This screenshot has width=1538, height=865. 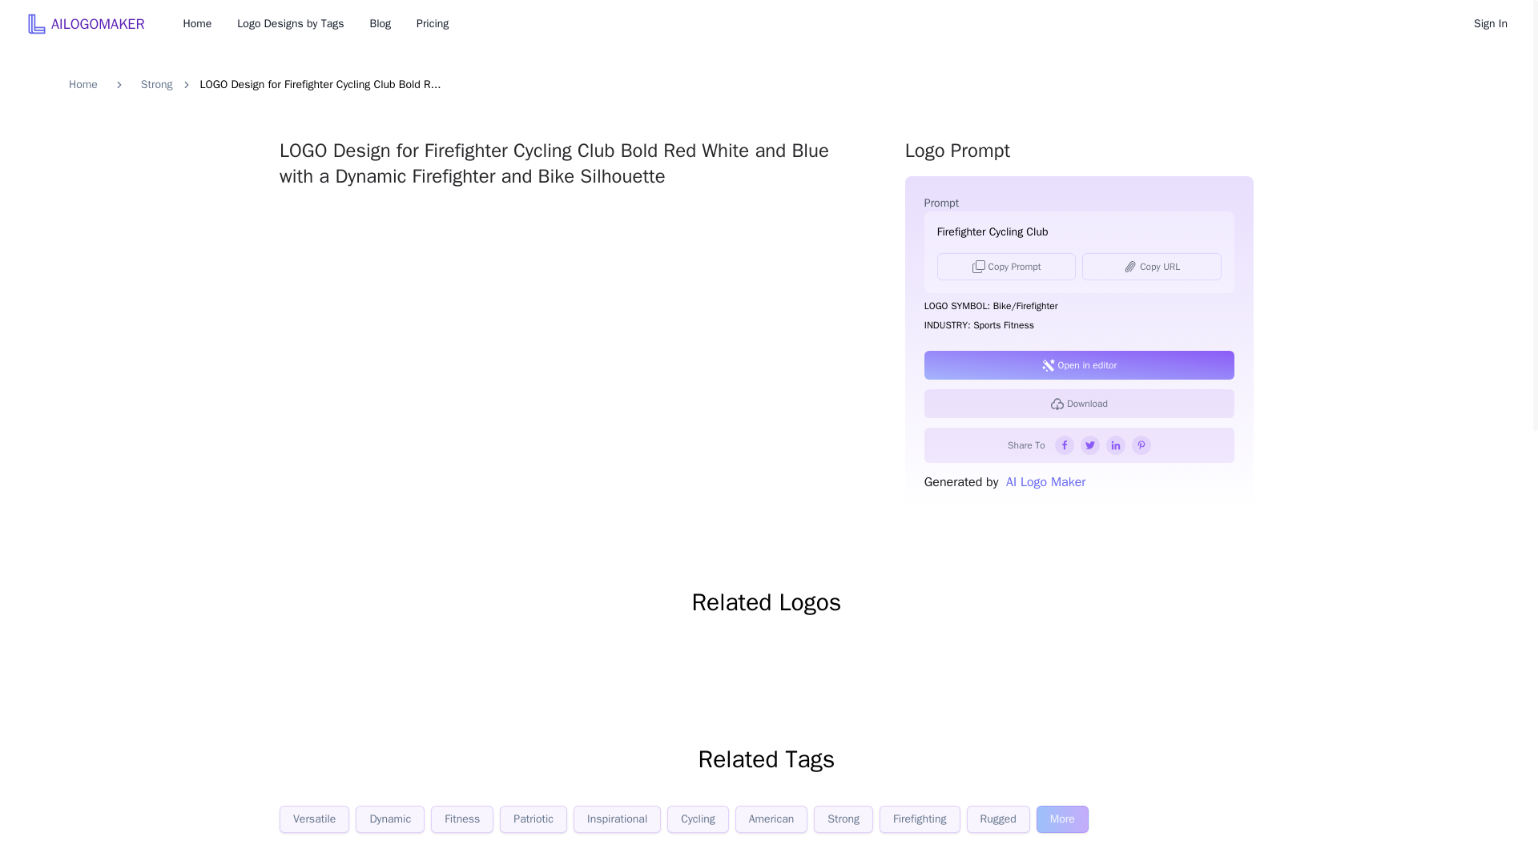 I want to click on Pricing, so click(x=433, y=24).